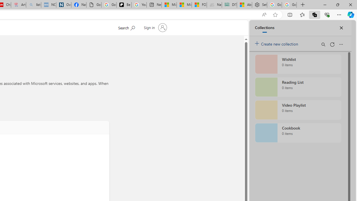 This screenshot has height=201, width=357. Describe the element at coordinates (155, 27) in the screenshot. I see `Sign in to your account` at that location.